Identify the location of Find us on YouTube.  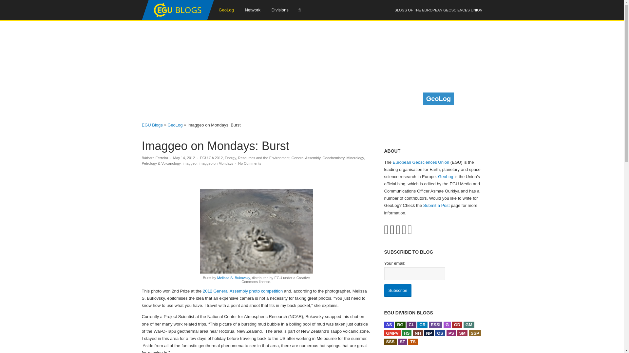
(398, 229).